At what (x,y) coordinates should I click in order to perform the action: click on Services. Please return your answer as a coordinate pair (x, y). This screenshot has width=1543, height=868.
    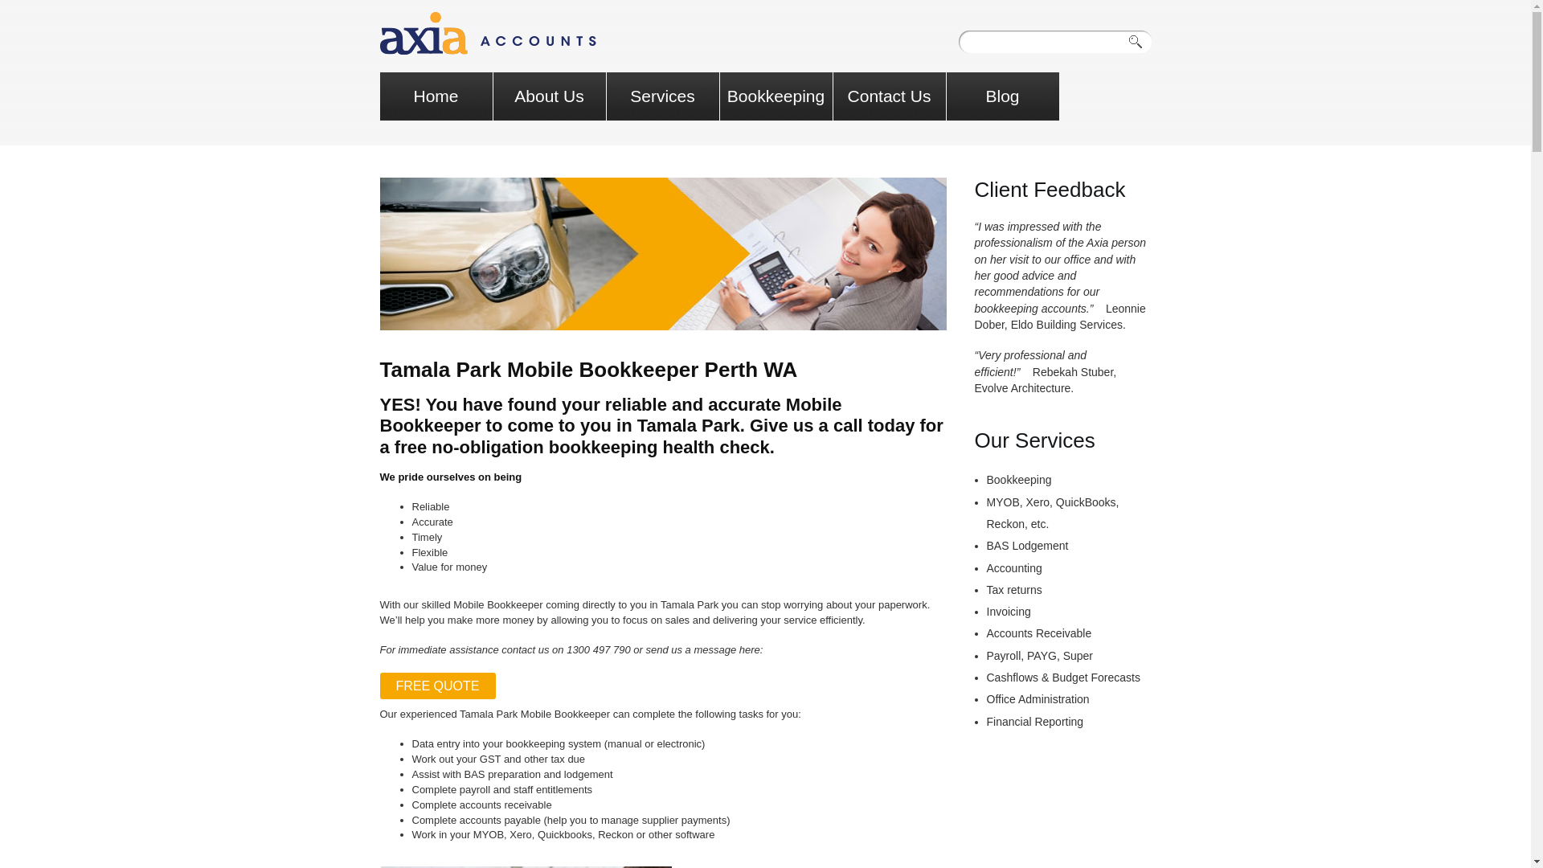
    Looking at the image, I should click on (662, 96).